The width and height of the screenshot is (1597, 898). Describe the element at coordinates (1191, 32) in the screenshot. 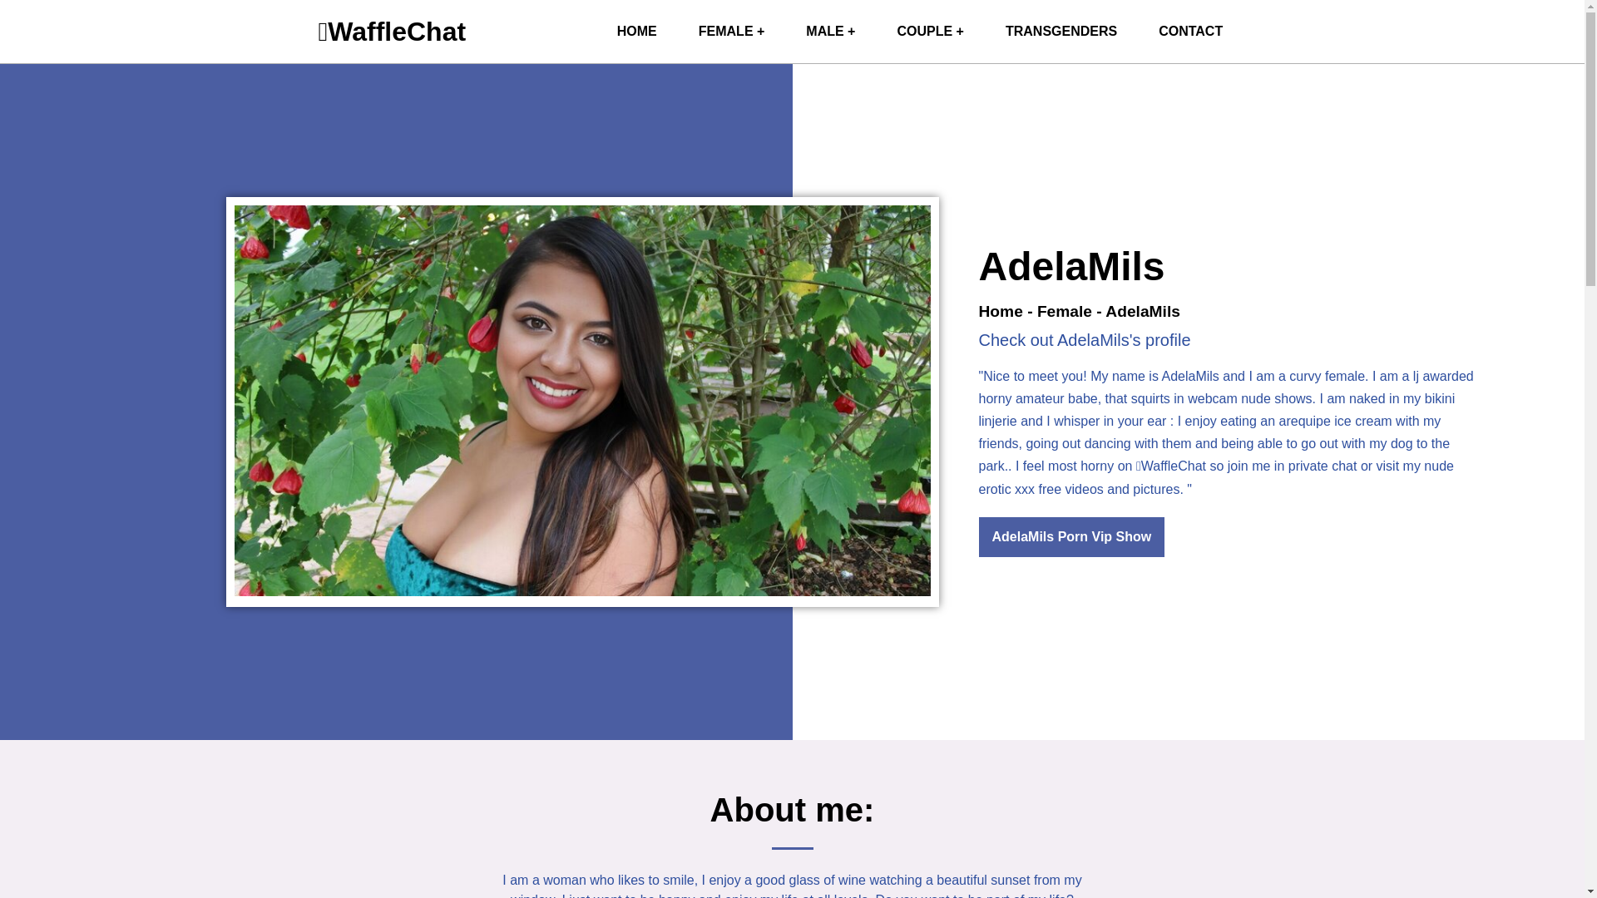

I see `CONTACT` at that location.